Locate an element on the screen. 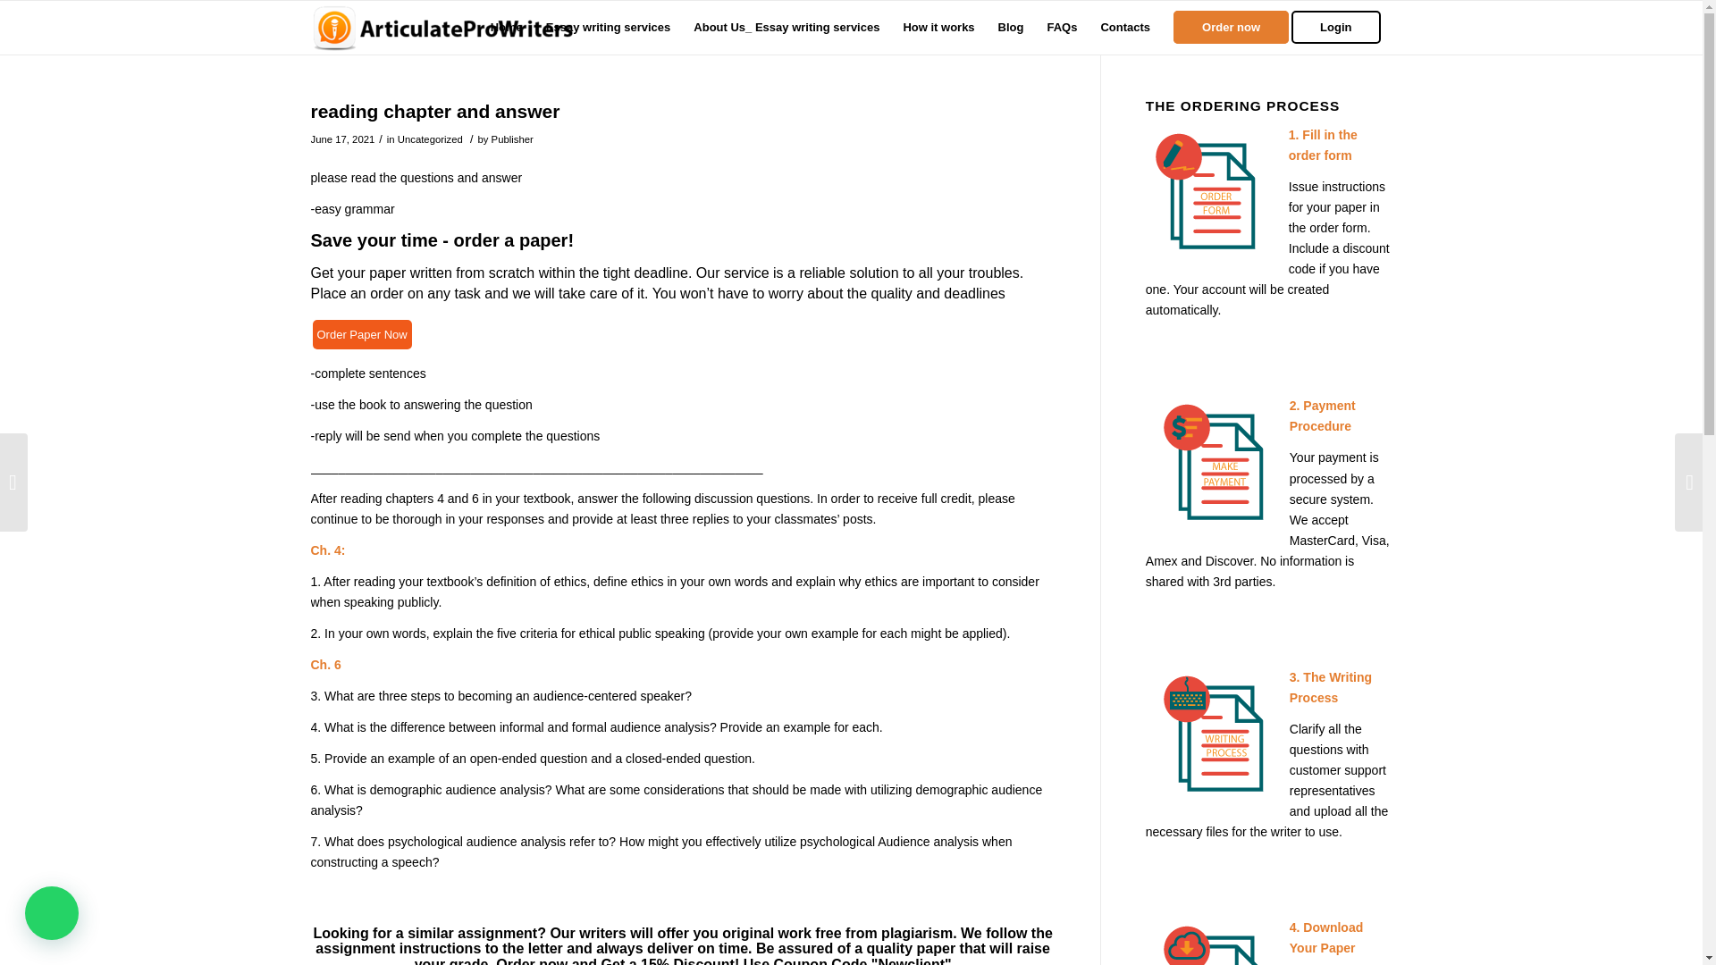 The height and width of the screenshot is (965, 1716). Order now is located at coordinates (1231, 27).